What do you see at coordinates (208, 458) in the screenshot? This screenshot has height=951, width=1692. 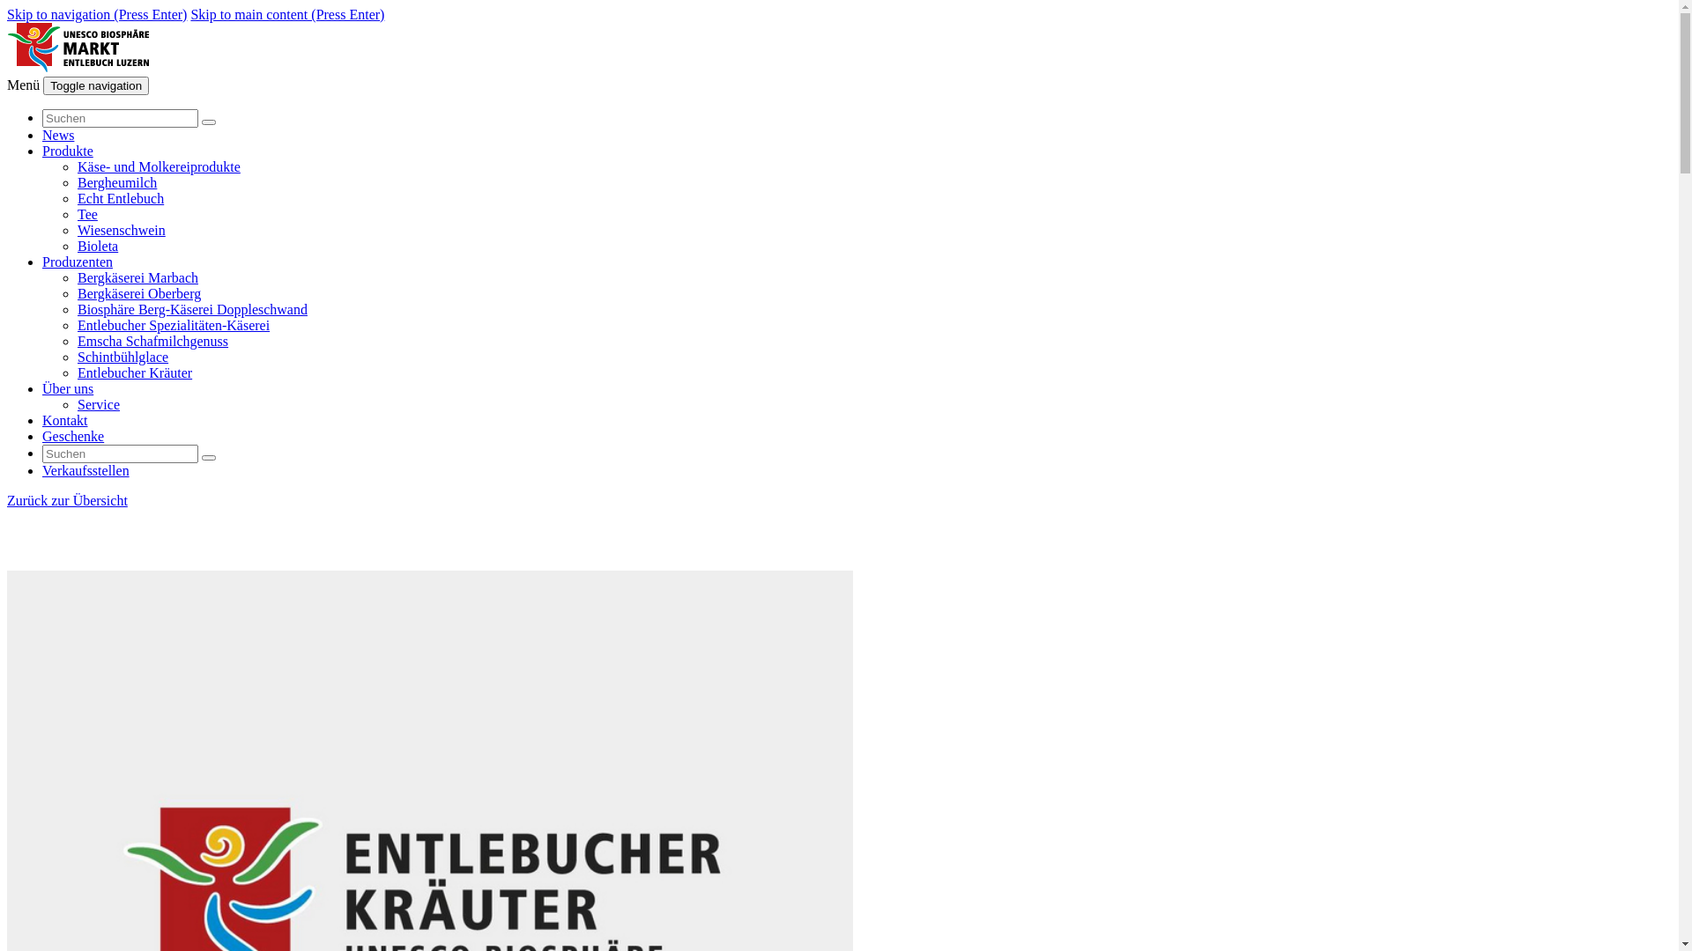 I see `Suchen` at bounding box center [208, 458].